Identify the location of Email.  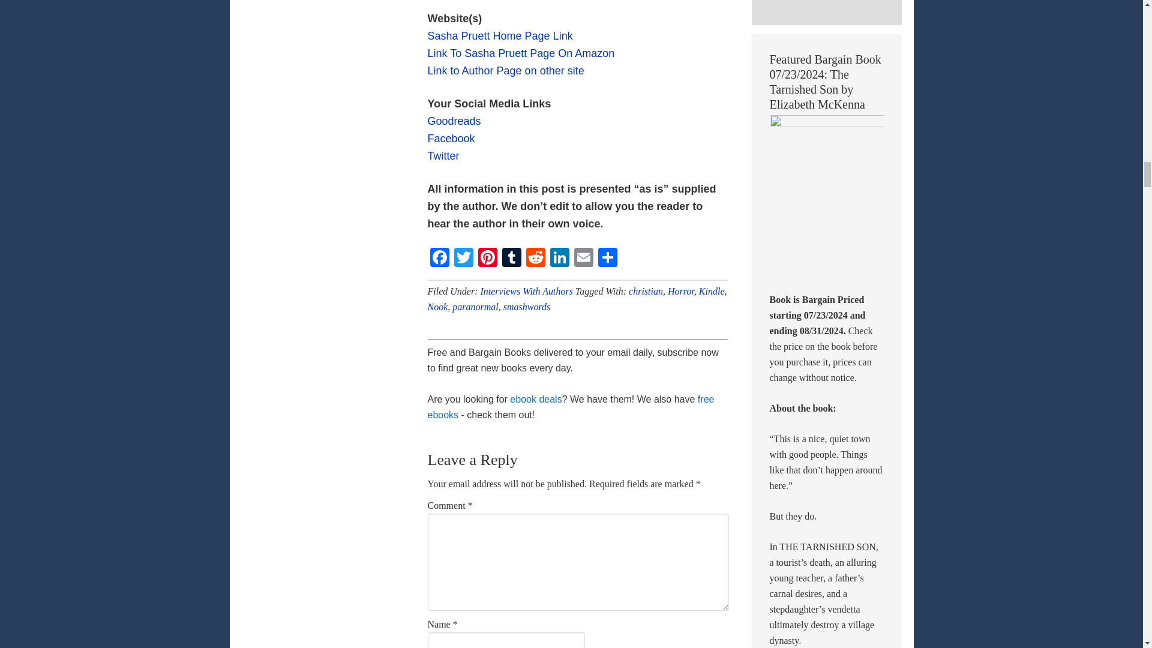
(583, 259).